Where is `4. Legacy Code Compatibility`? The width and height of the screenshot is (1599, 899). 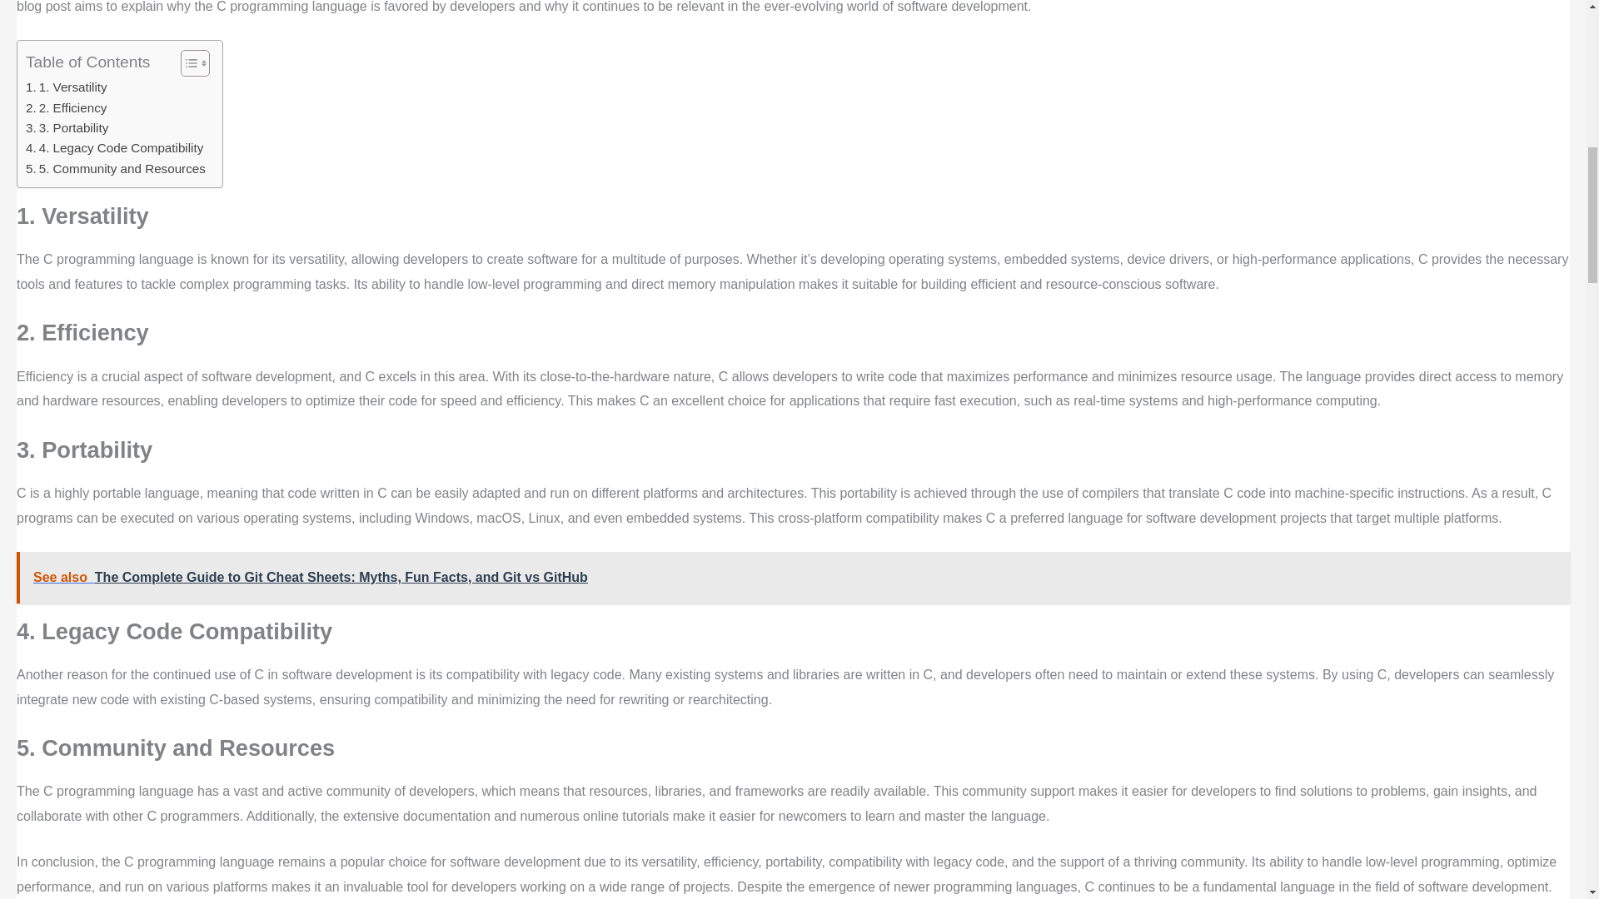
4. Legacy Code Compatibility is located at coordinates (113, 148).